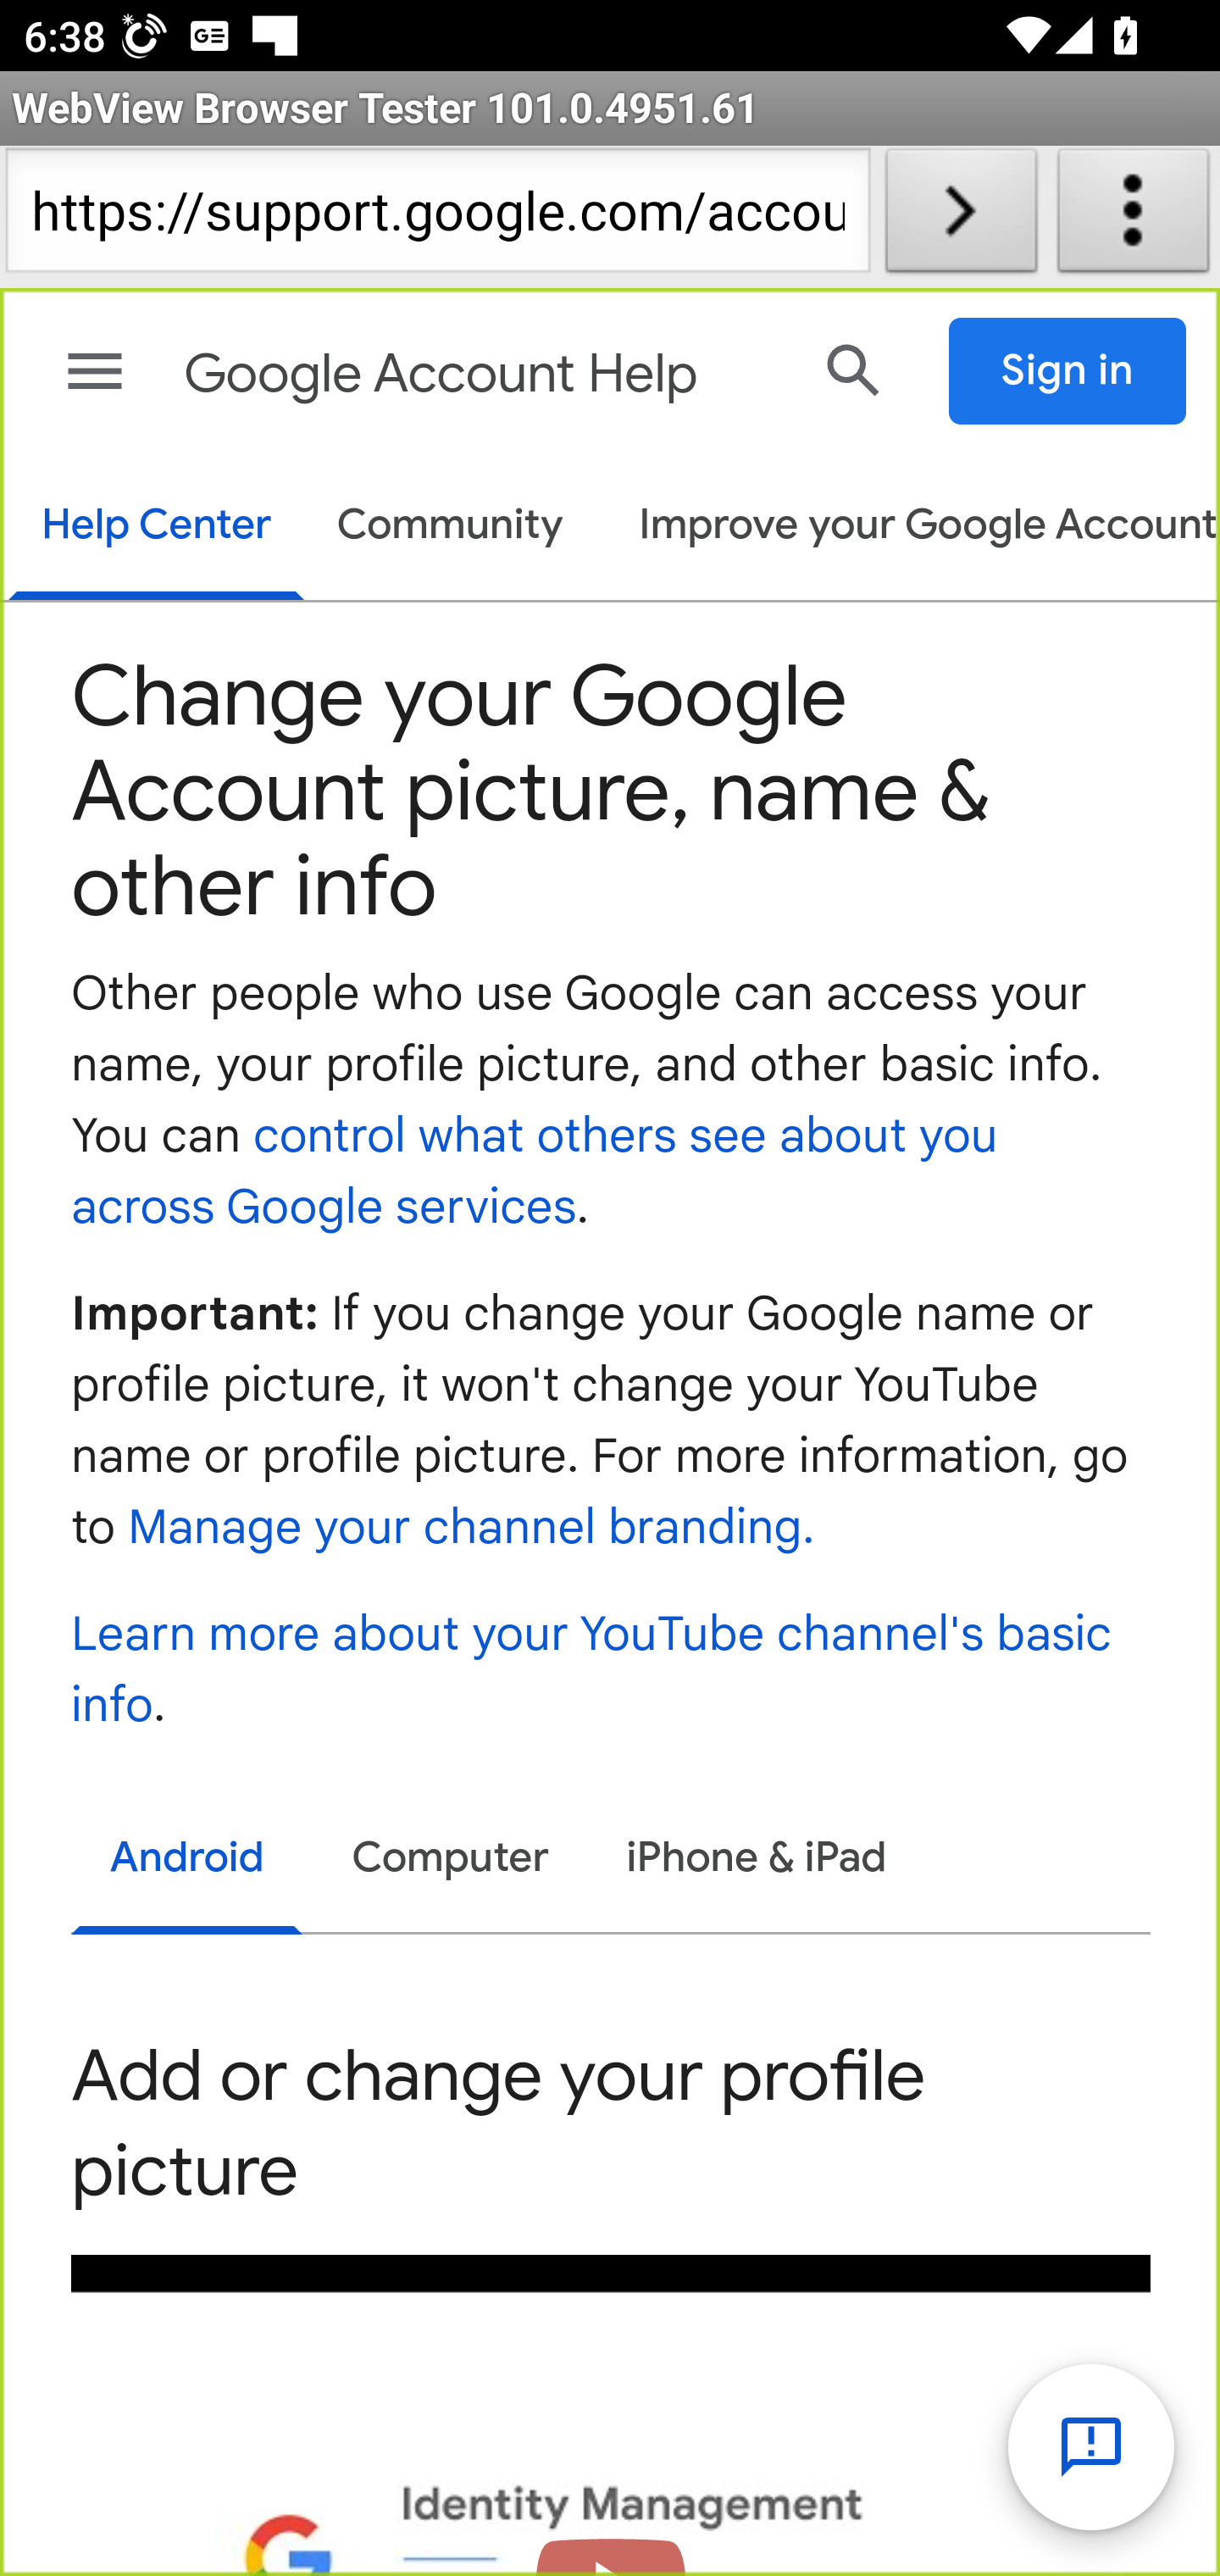 The image size is (1220, 2576). Describe the element at coordinates (469, 1530) in the screenshot. I see `Manage your channel branding.` at that location.